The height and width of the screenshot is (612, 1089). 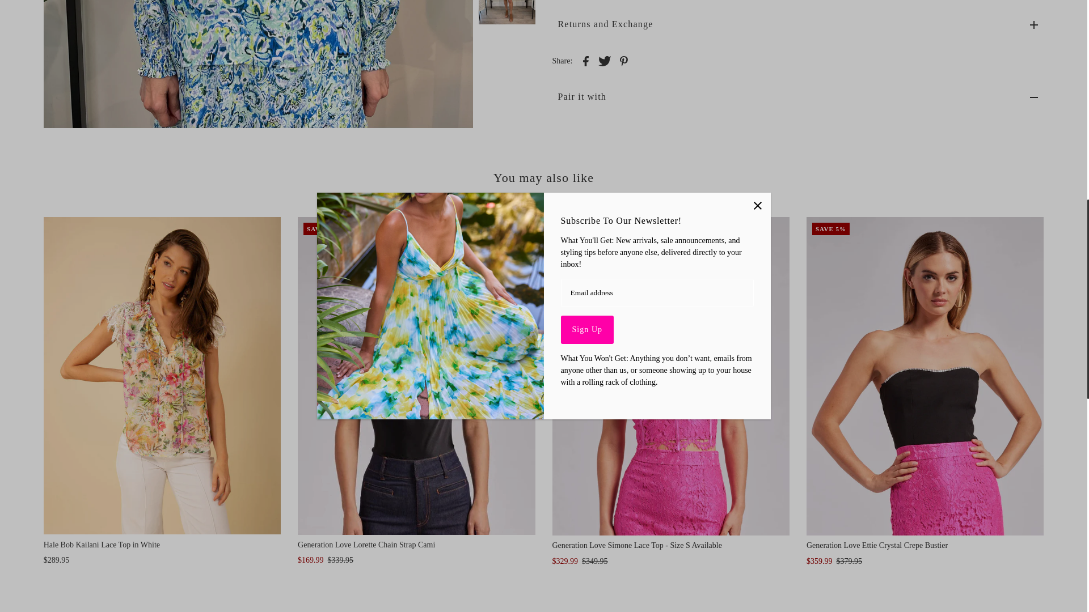 What do you see at coordinates (585, 60) in the screenshot?
I see `Share on Facebook` at bounding box center [585, 60].